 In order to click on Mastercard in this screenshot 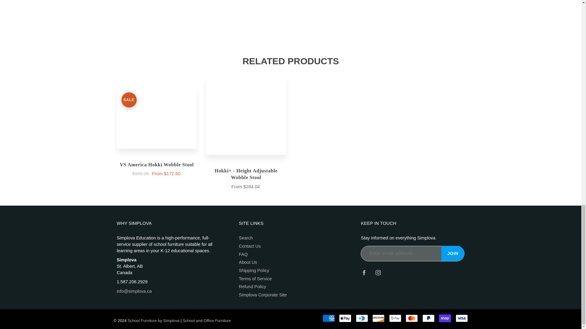, I will do `click(411, 318)`.